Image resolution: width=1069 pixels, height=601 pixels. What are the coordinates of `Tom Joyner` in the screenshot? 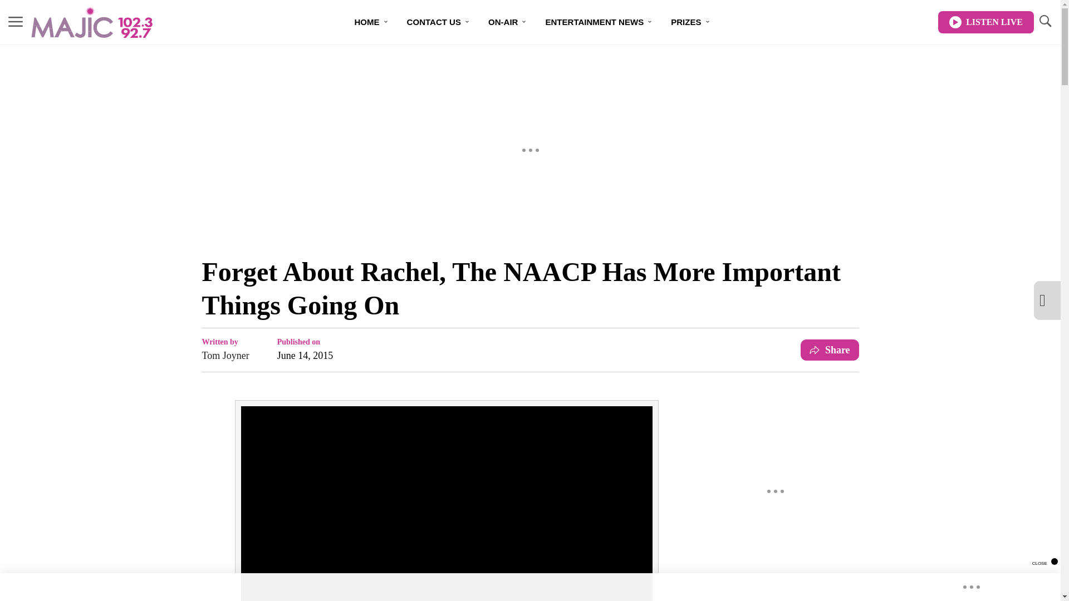 It's located at (225, 356).